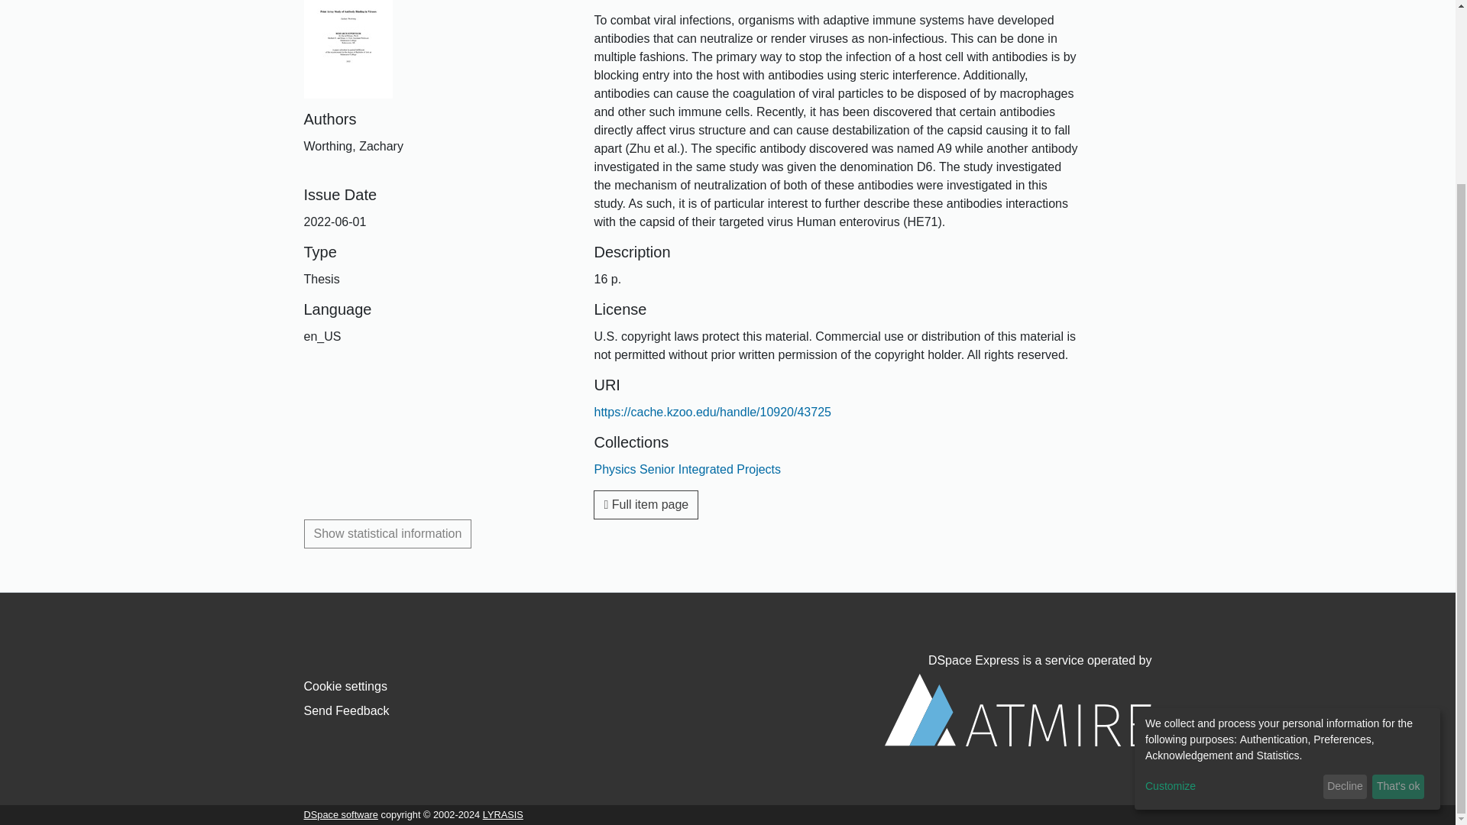 This screenshot has width=1467, height=825. What do you see at coordinates (347, 710) in the screenshot?
I see `Send Feedback` at bounding box center [347, 710].